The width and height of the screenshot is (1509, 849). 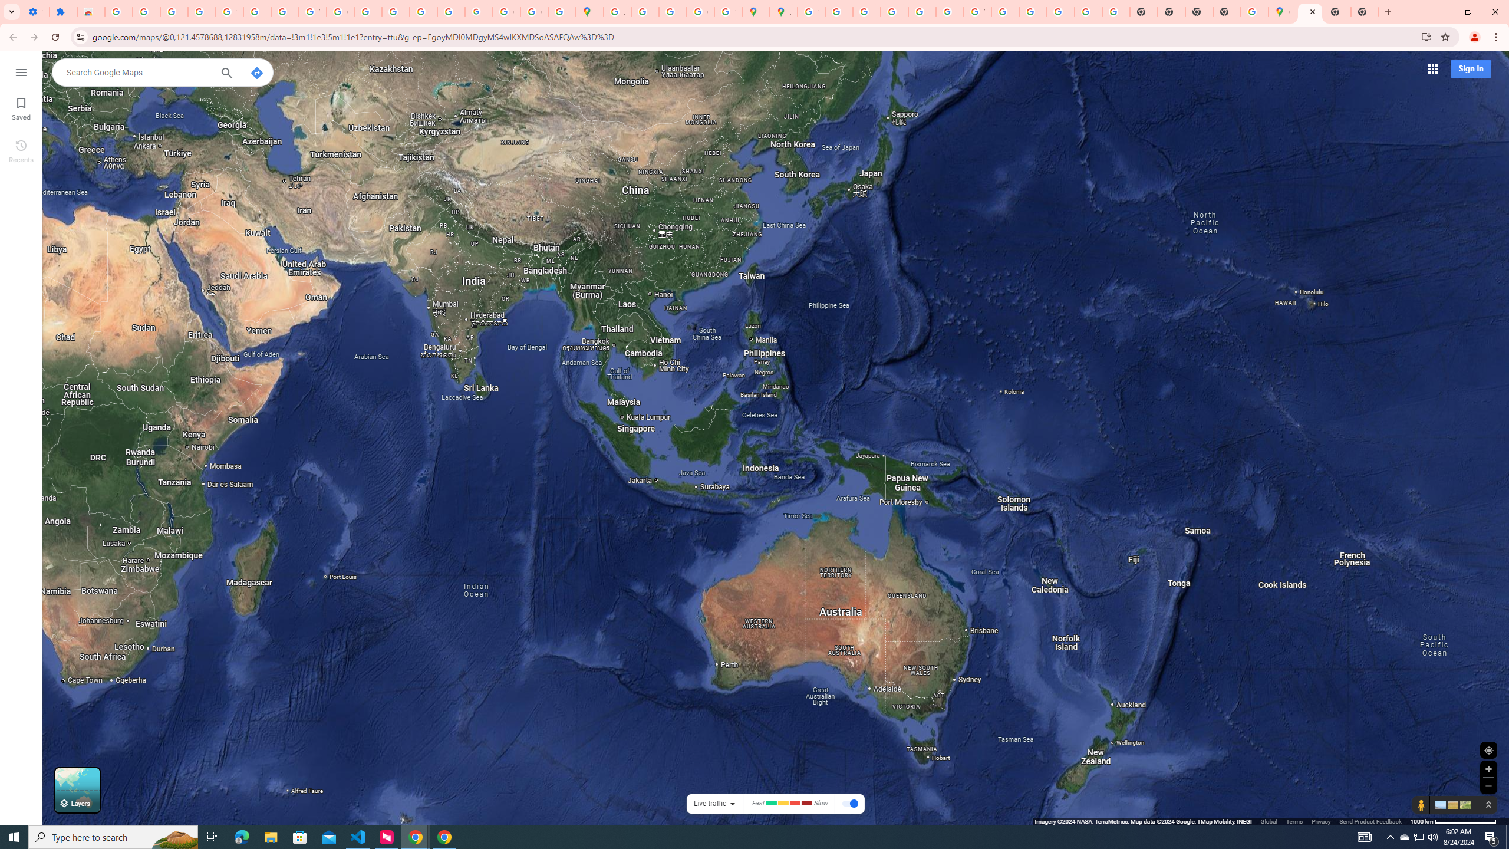 What do you see at coordinates (1281, 12) in the screenshot?
I see `Google Maps` at bounding box center [1281, 12].